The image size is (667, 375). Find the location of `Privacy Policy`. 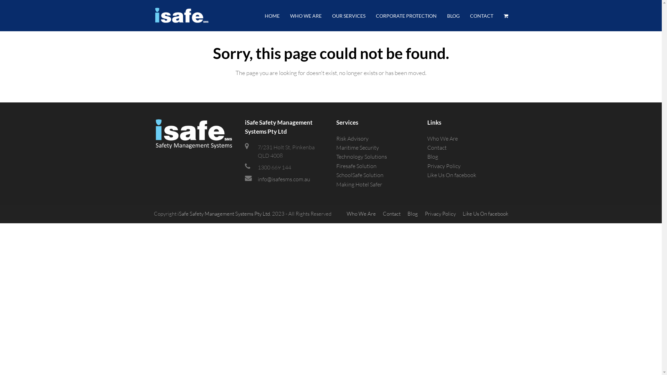

Privacy Policy is located at coordinates (444, 166).